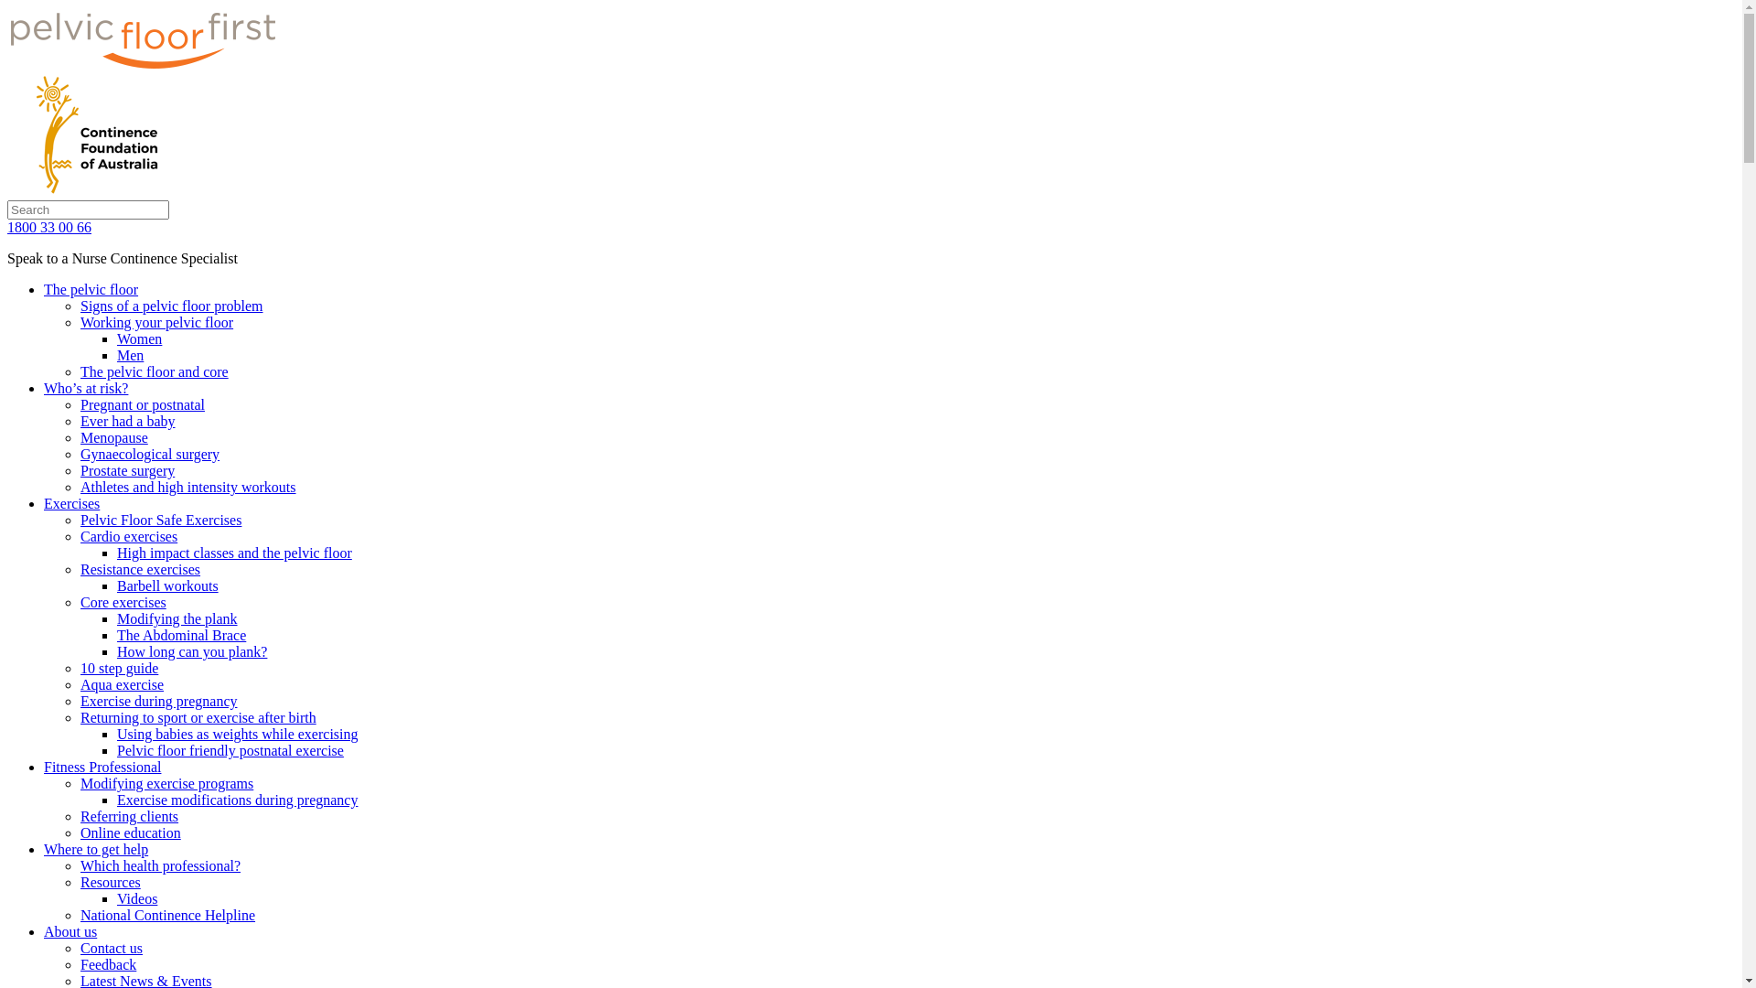  Describe the element at coordinates (192, 651) in the screenshot. I see `How long can you plank?` at that location.